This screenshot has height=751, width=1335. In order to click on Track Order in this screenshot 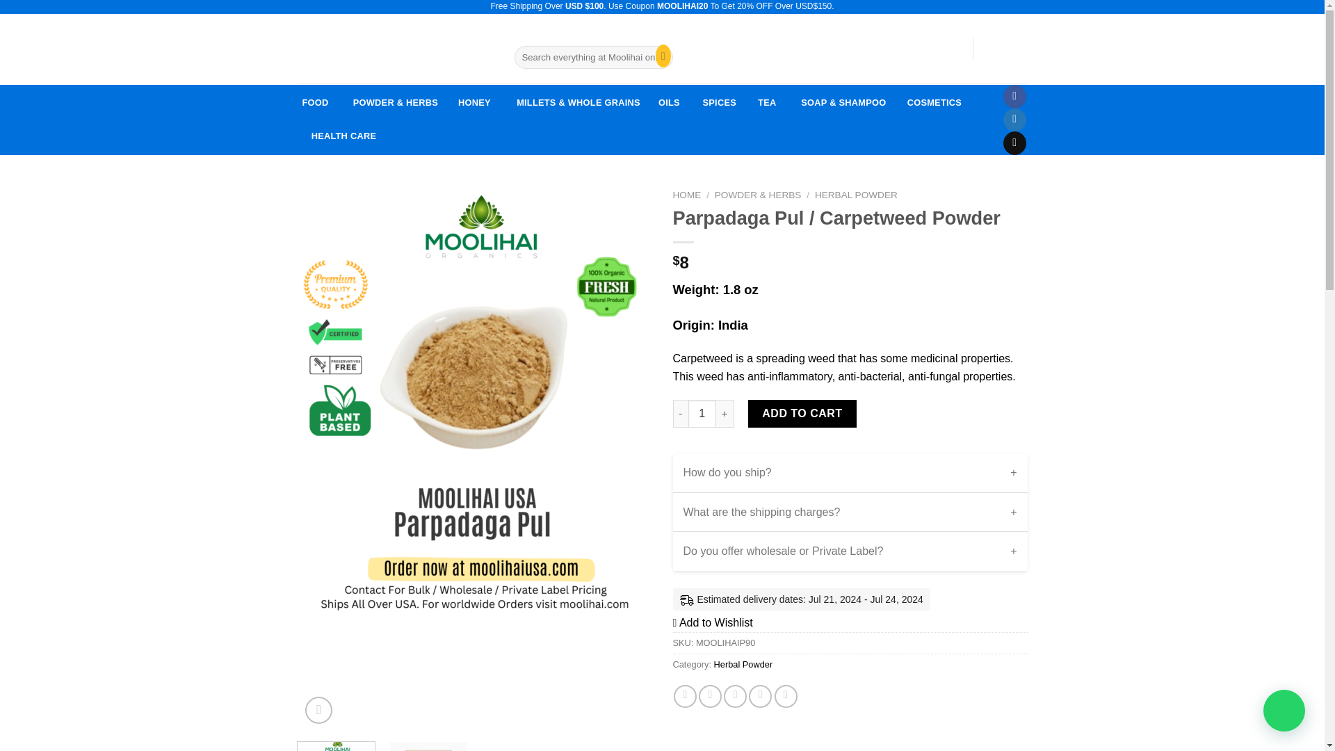, I will do `click(615, 38)`.